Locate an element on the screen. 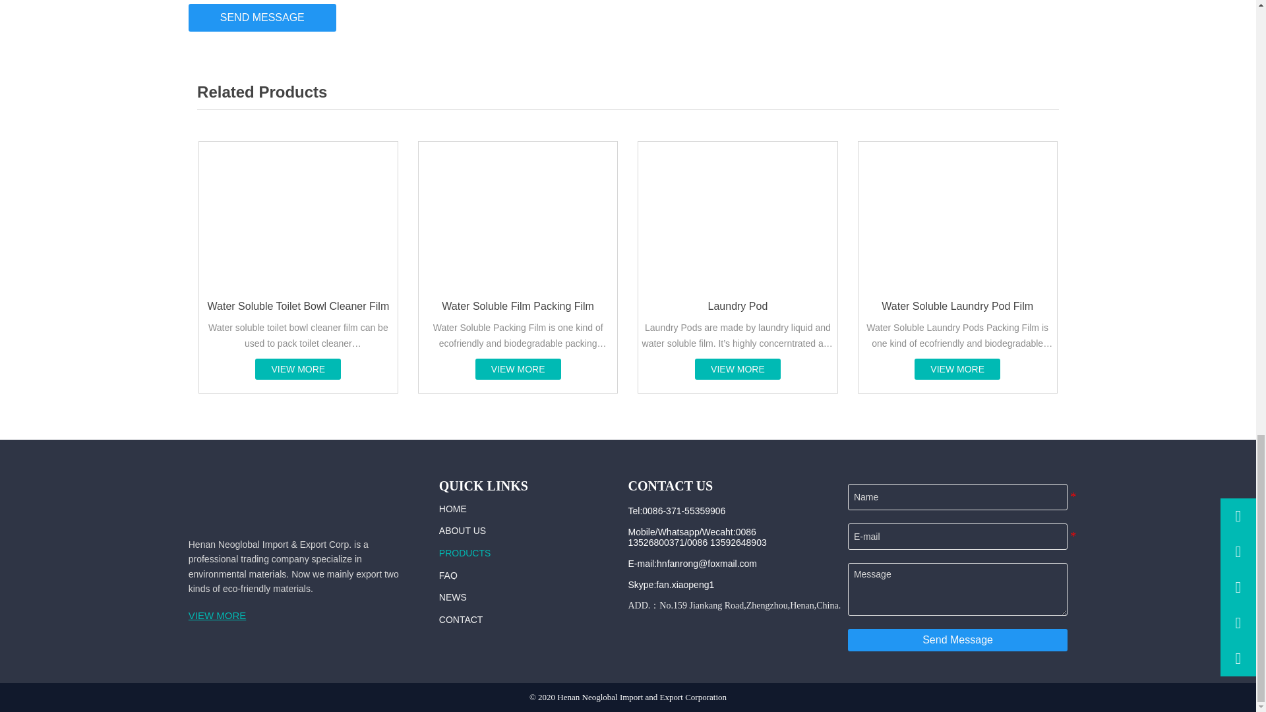 The height and width of the screenshot is (712, 1266). Water Soluble Laundry Pod Film is located at coordinates (957, 216).